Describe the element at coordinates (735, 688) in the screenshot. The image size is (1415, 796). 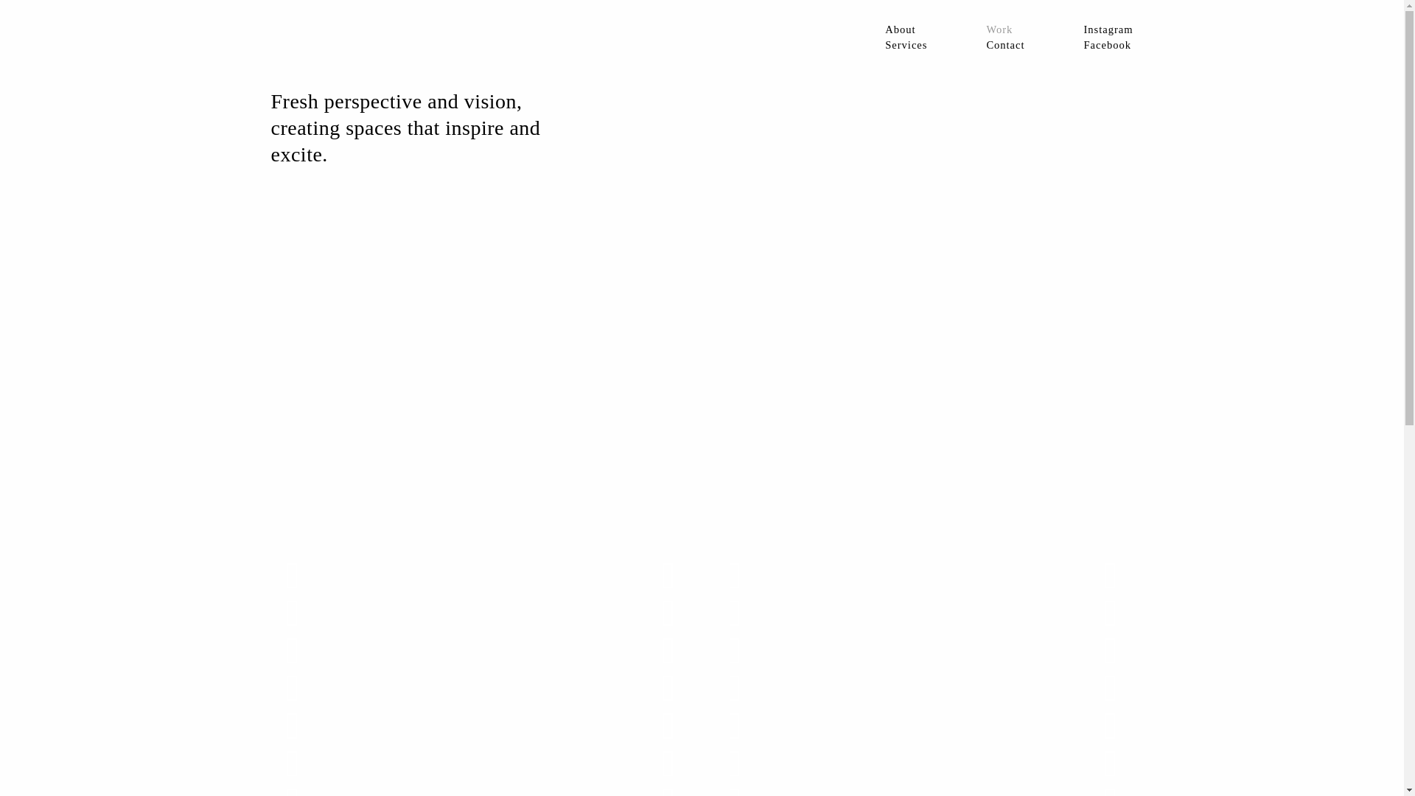
I see `Previous` at that location.